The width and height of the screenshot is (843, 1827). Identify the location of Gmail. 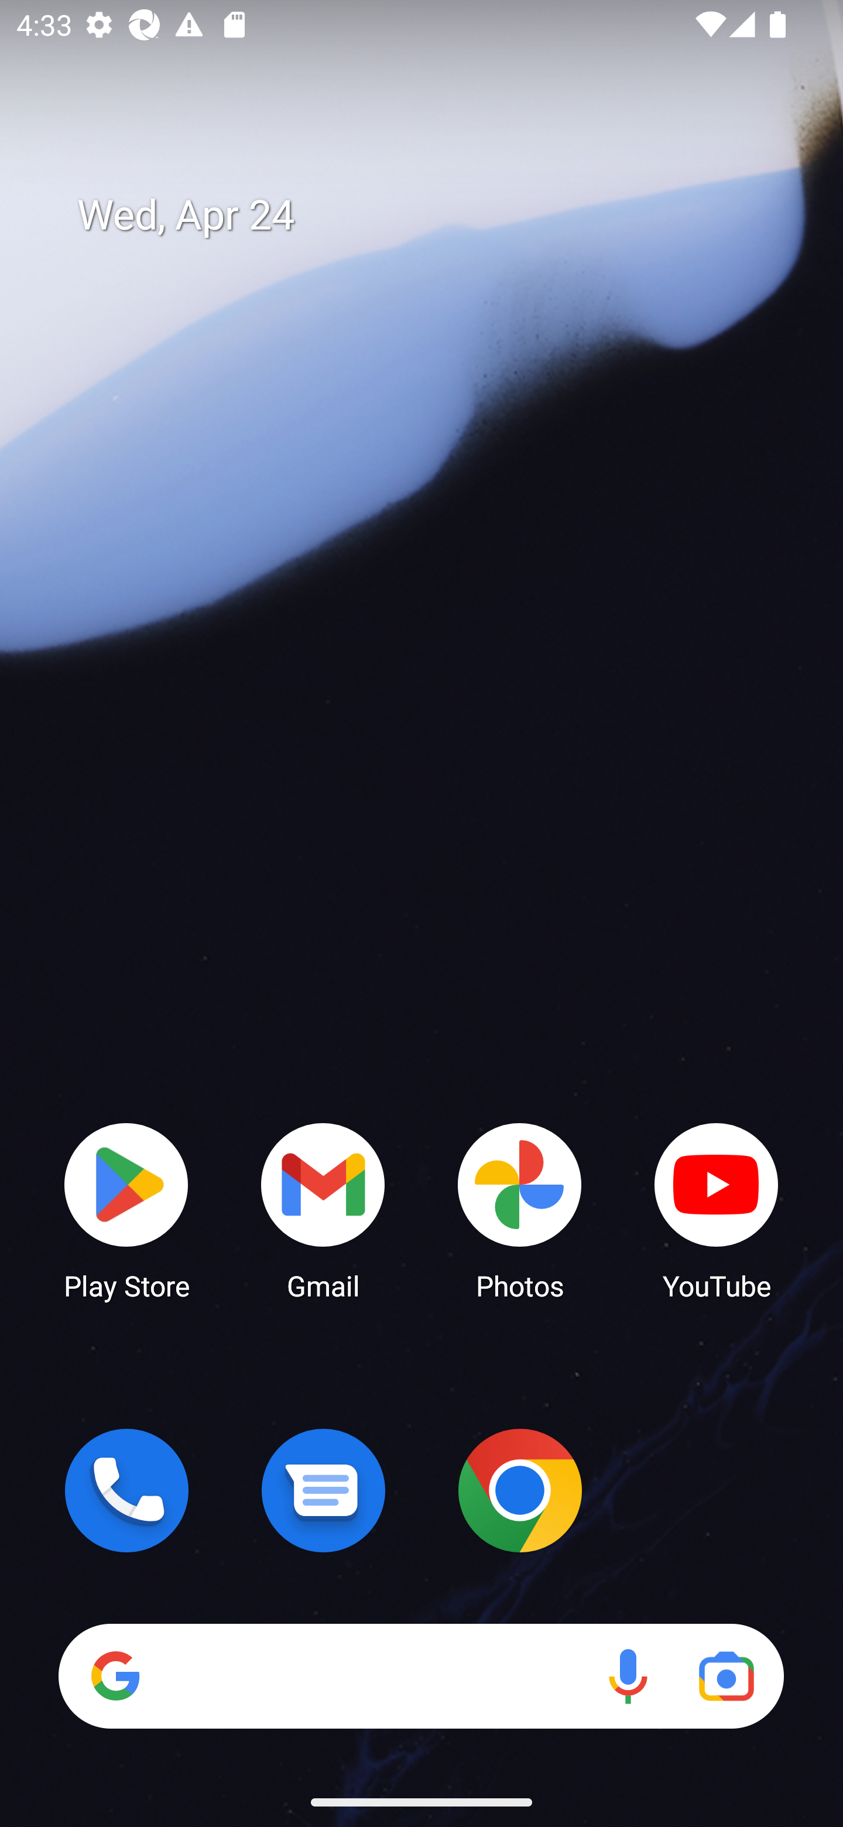
(323, 1210).